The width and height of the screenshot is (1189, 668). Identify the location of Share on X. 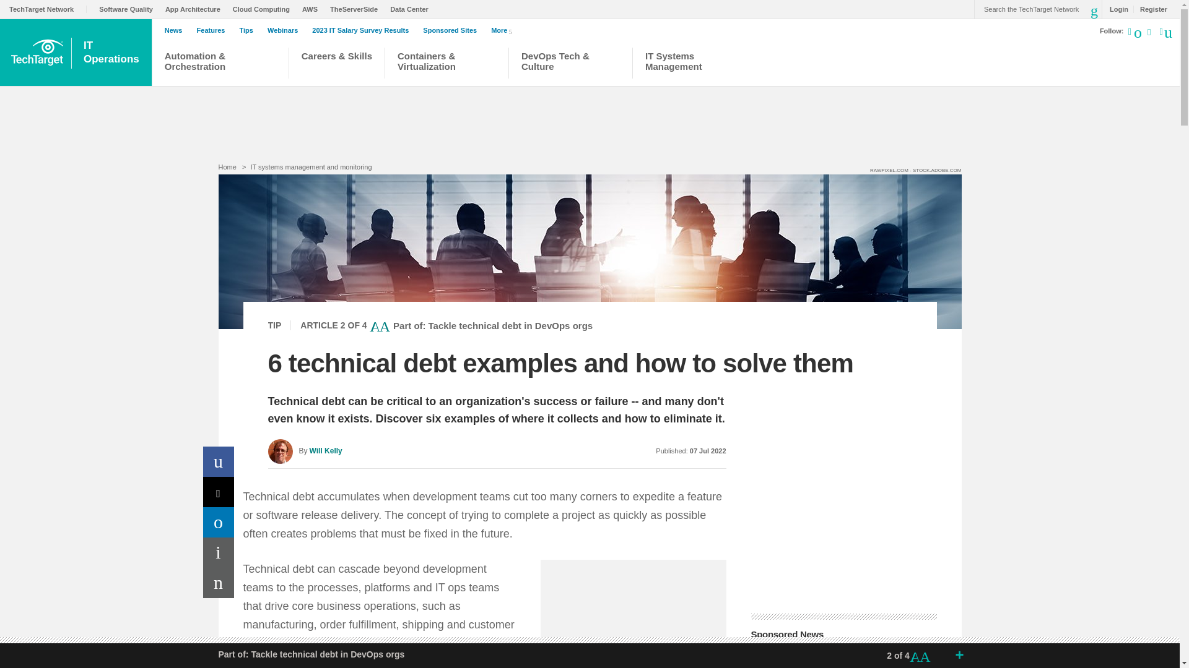
(357, 9).